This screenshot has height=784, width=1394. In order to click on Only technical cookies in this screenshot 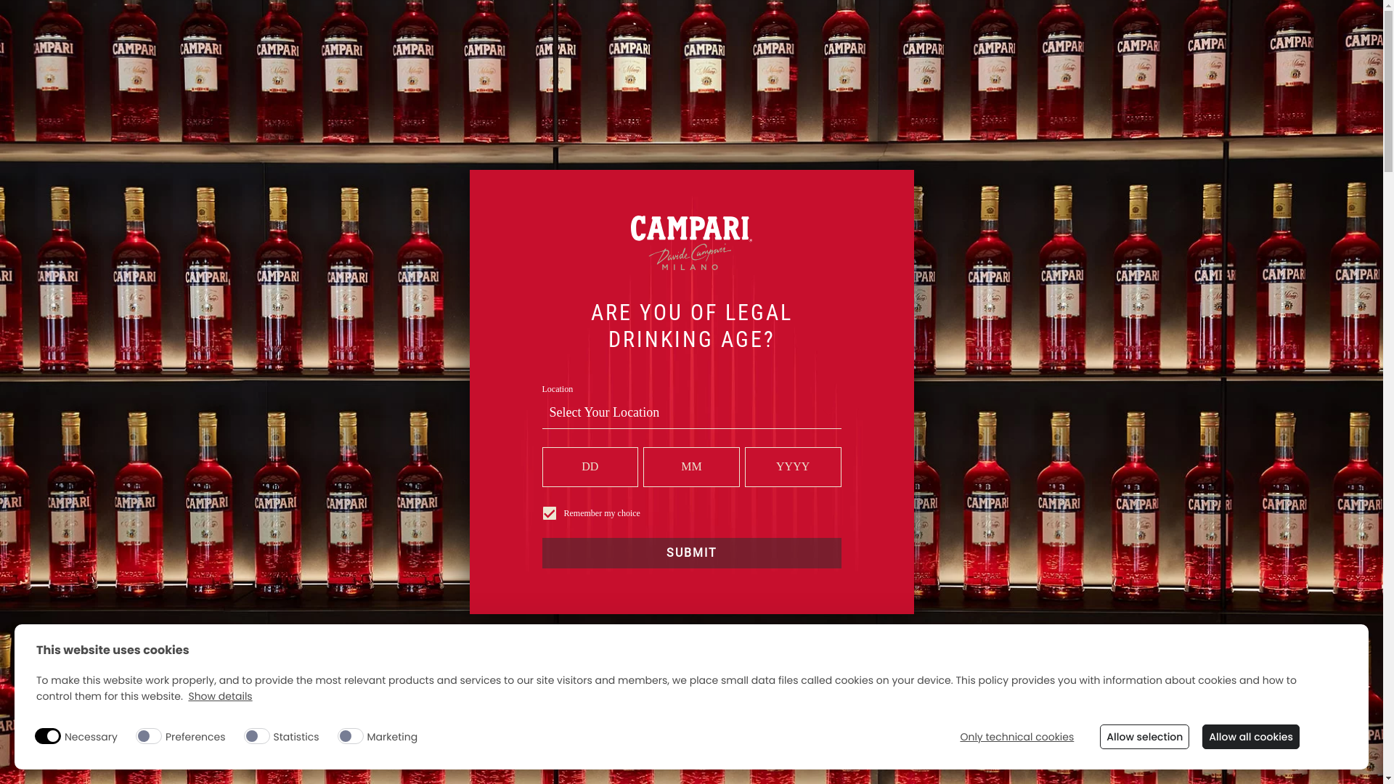, I will do `click(1016, 738)`.